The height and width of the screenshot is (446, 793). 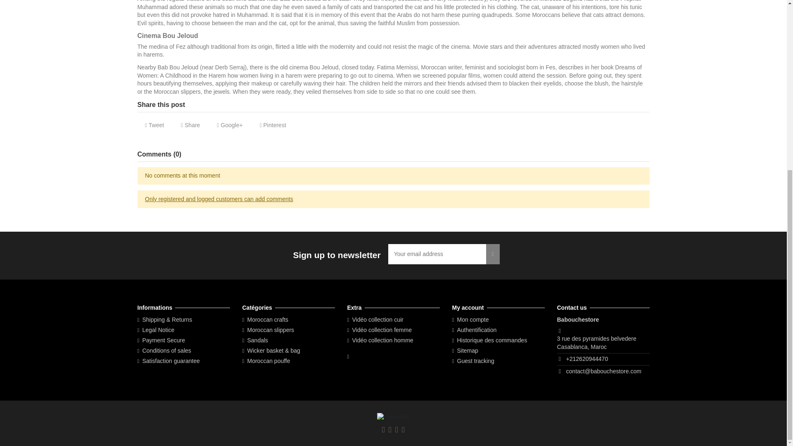 What do you see at coordinates (164, 351) in the screenshot?
I see `Our conditions of sales ` at bounding box center [164, 351].